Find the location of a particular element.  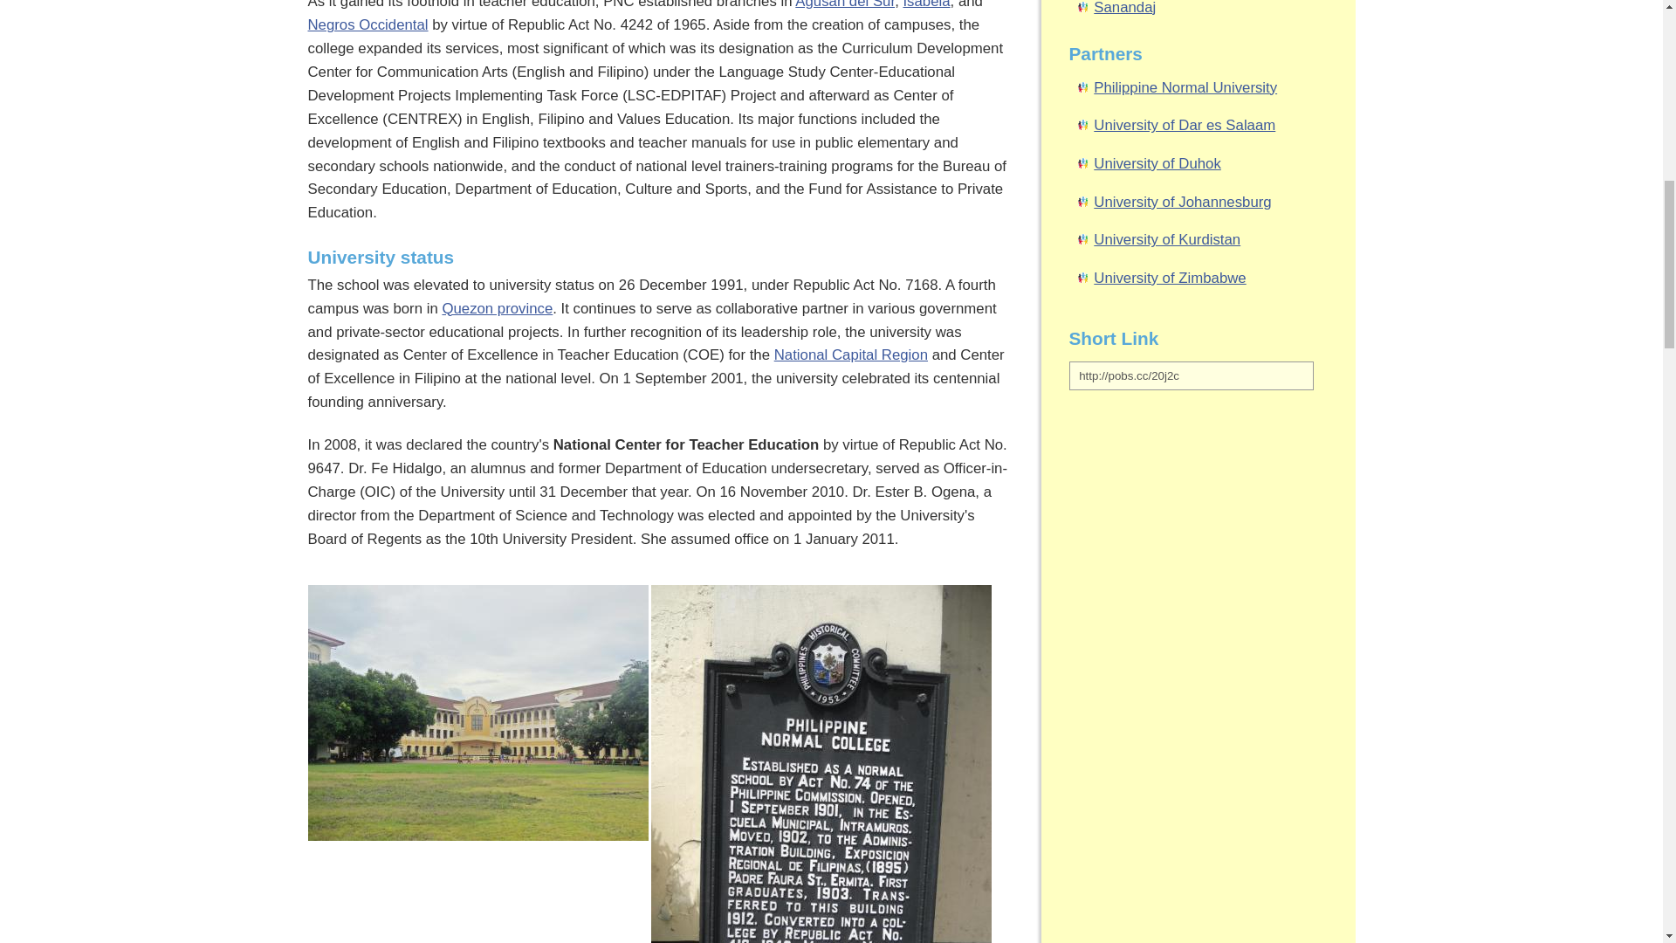

Negros Occidental is located at coordinates (367, 24).